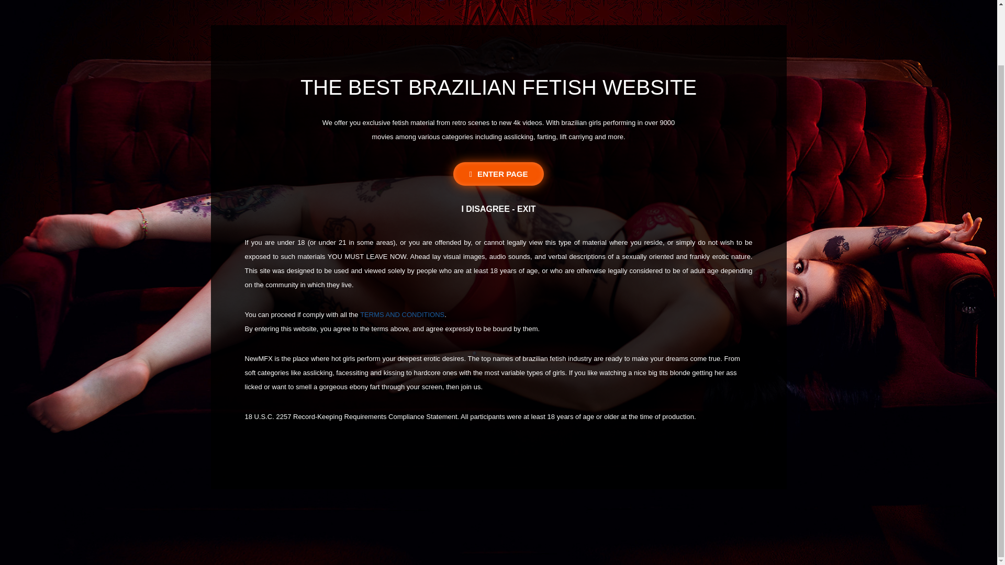 This screenshot has width=1005, height=565. Describe the element at coordinates (498, 1) in the screenshot. I see `New MFX` at that location.